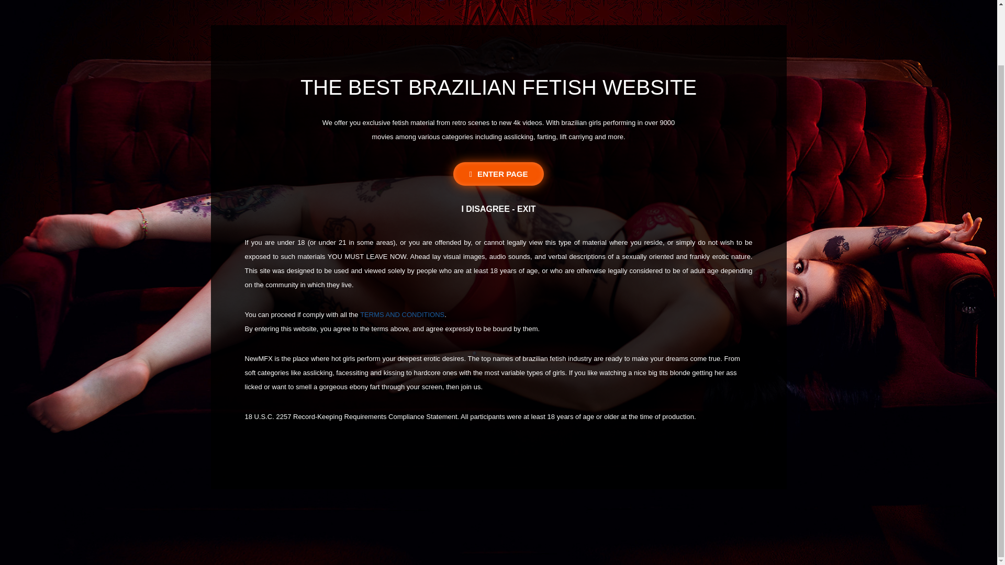 This screenshot has width=1005, height=565. Describe the element at coordinates (498, 1) in the screenshot. I see `New MFX` at that location.